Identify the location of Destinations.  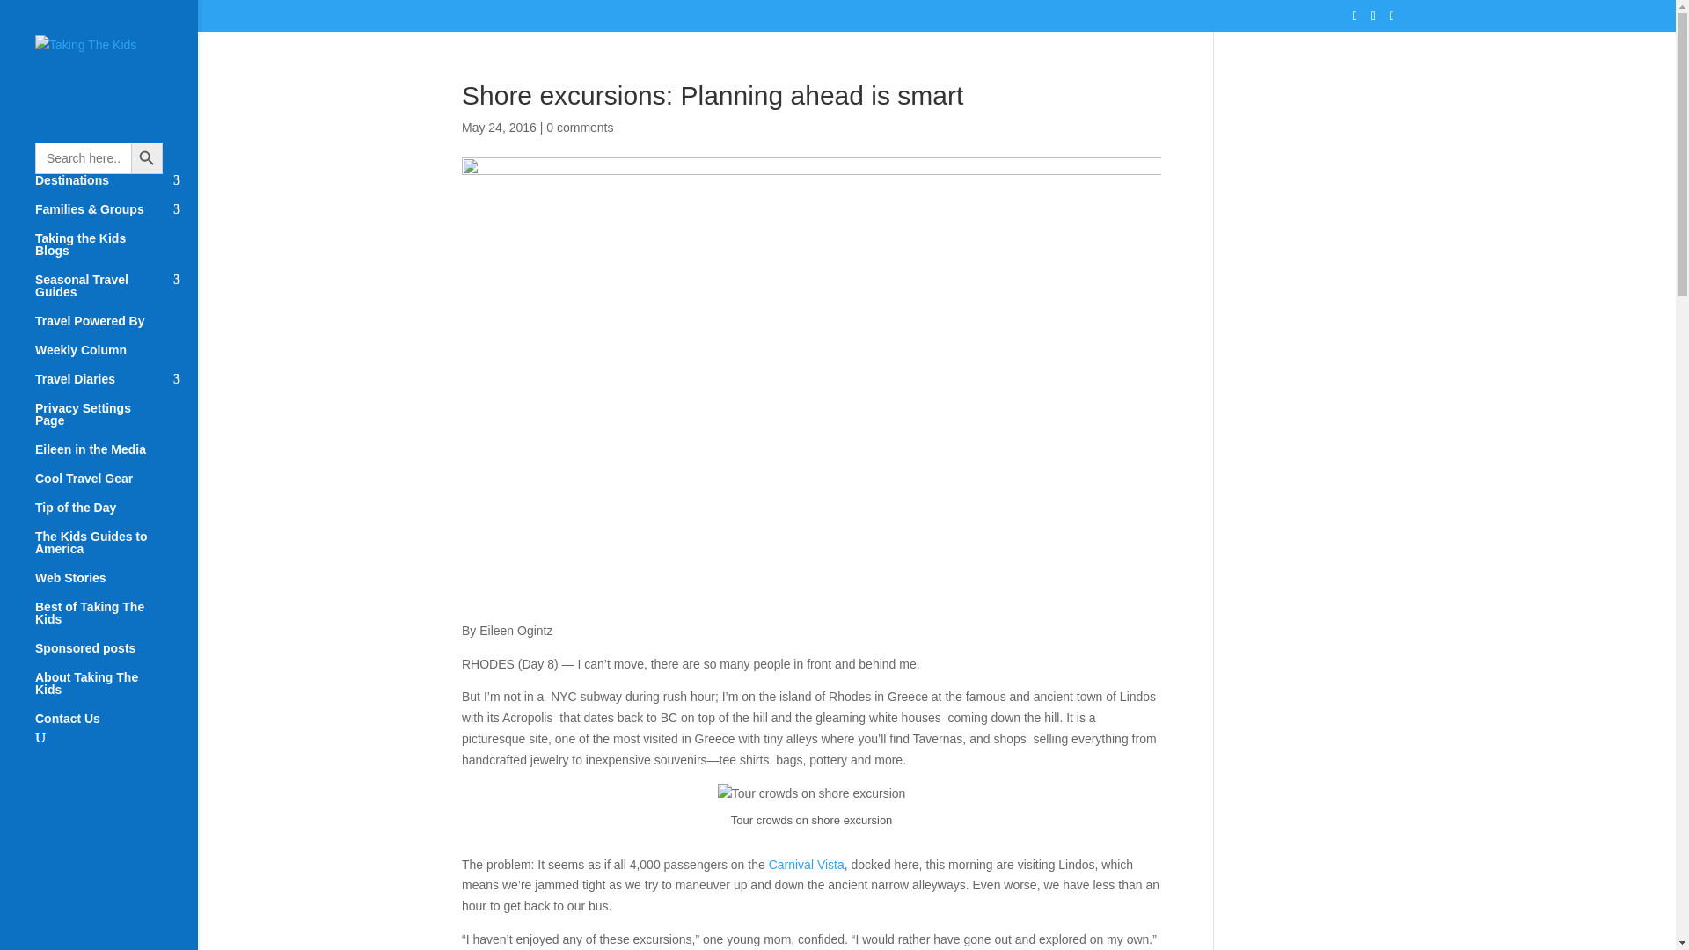
(116, 188).